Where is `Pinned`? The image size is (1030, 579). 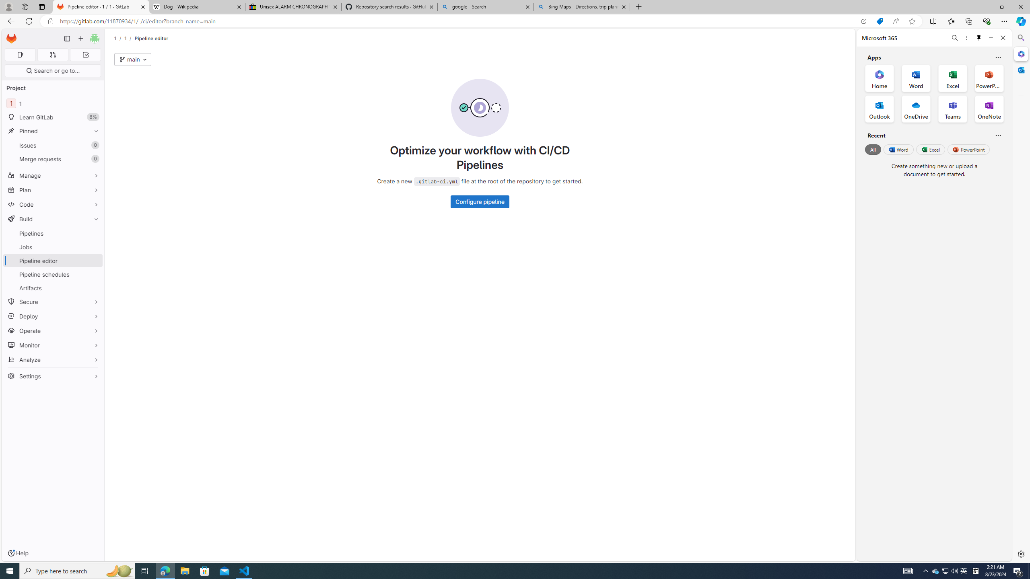
Pinned is located at coordinates (53, 131).